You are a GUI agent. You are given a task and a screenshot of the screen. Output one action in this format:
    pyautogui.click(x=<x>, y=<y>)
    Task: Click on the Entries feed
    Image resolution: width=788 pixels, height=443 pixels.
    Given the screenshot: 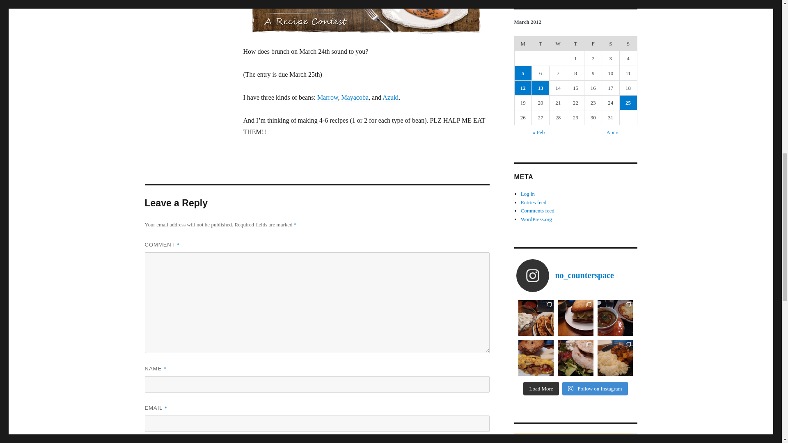 What is the action you would take?
    pyautogui.click(x=534, y=203)
    